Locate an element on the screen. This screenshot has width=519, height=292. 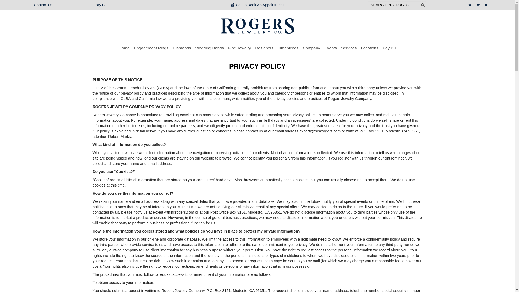
Engagement Rings is located at coordinates (151, 48).